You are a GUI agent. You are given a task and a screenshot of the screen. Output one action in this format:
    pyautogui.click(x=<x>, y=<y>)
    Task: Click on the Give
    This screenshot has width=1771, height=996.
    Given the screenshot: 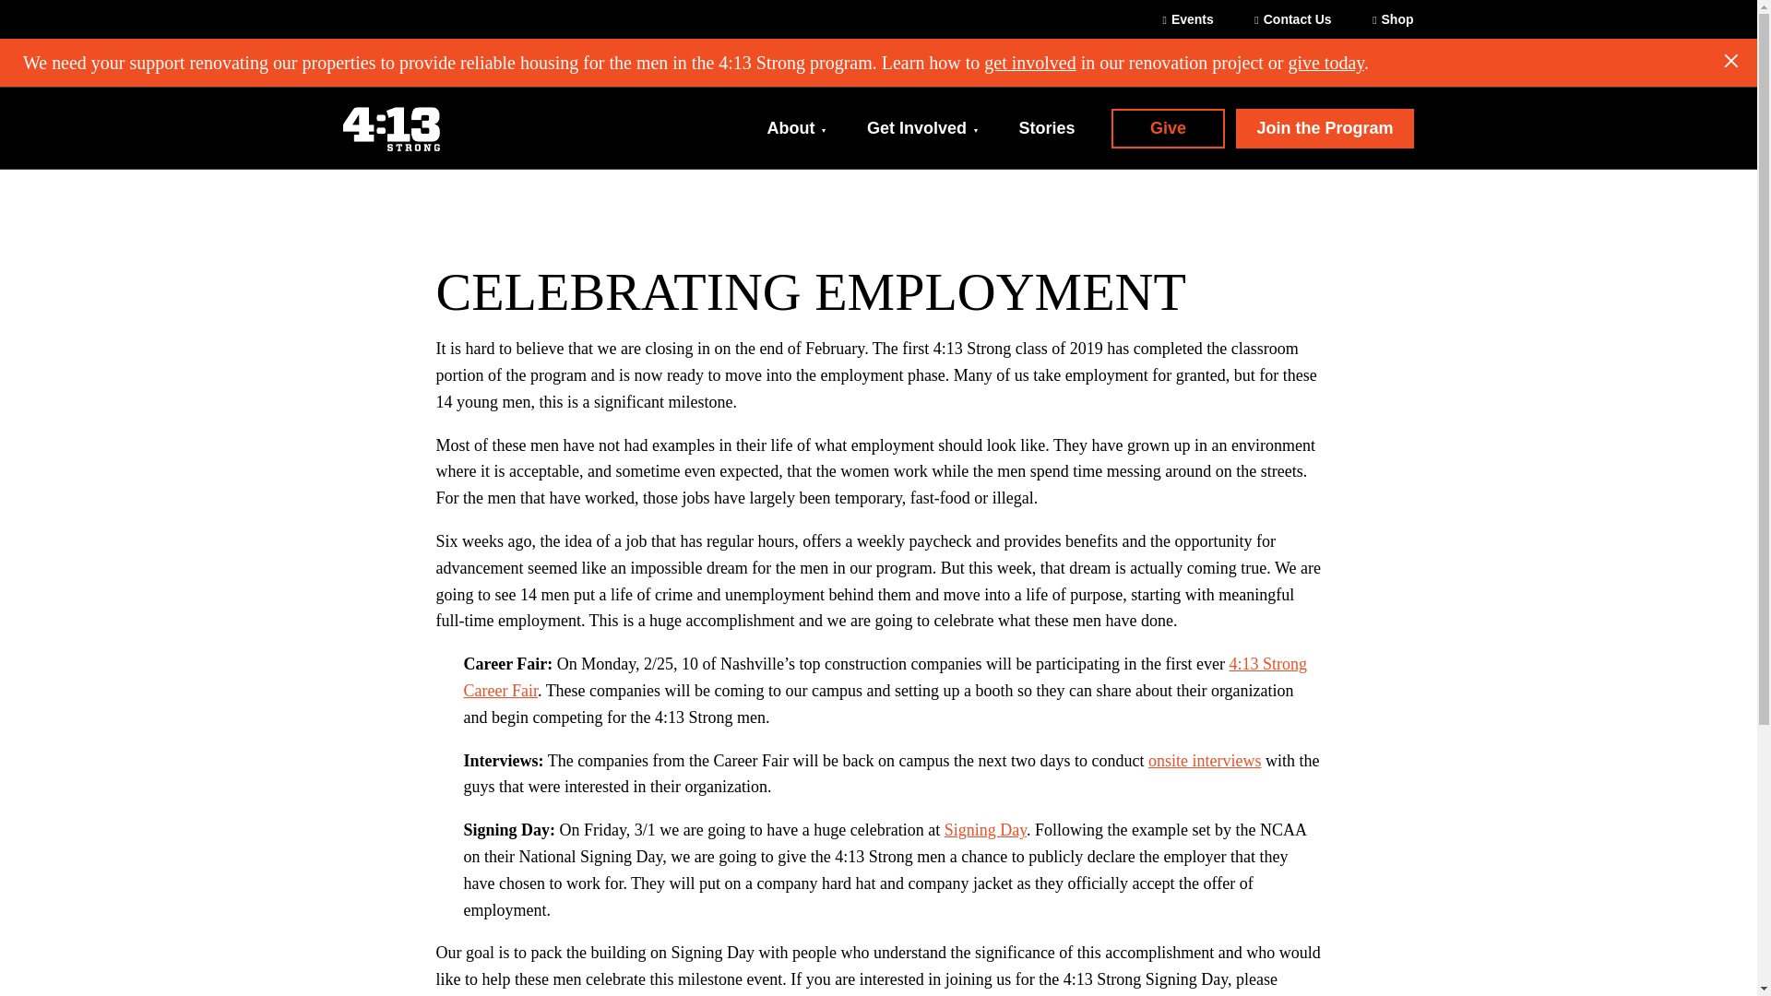 What is the action you would take?
    pyautogui.click(x=1168, y=127)
    